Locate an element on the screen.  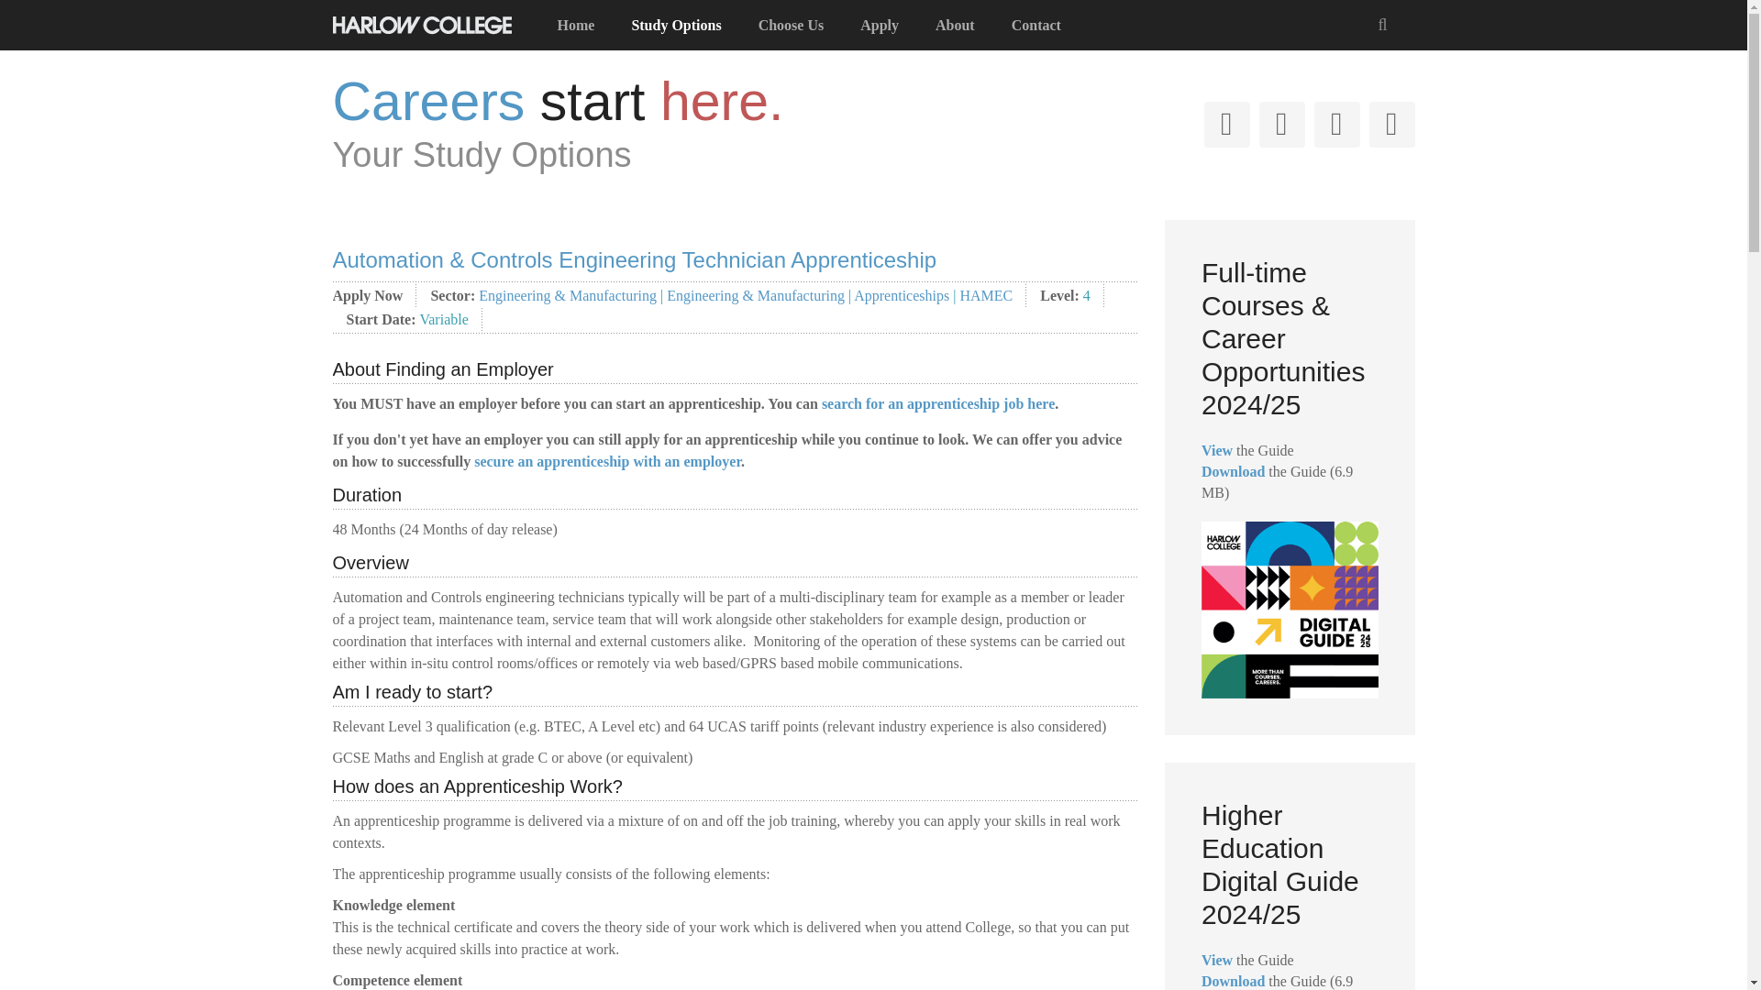
Harlow College is located at coordinates (421, 22).